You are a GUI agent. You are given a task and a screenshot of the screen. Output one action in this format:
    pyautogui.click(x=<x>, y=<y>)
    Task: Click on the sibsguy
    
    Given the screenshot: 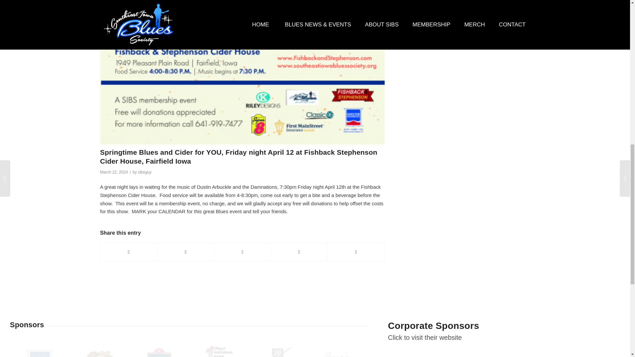 What is the action you would take?
    pyautogui.click(x=145, y=172)
    